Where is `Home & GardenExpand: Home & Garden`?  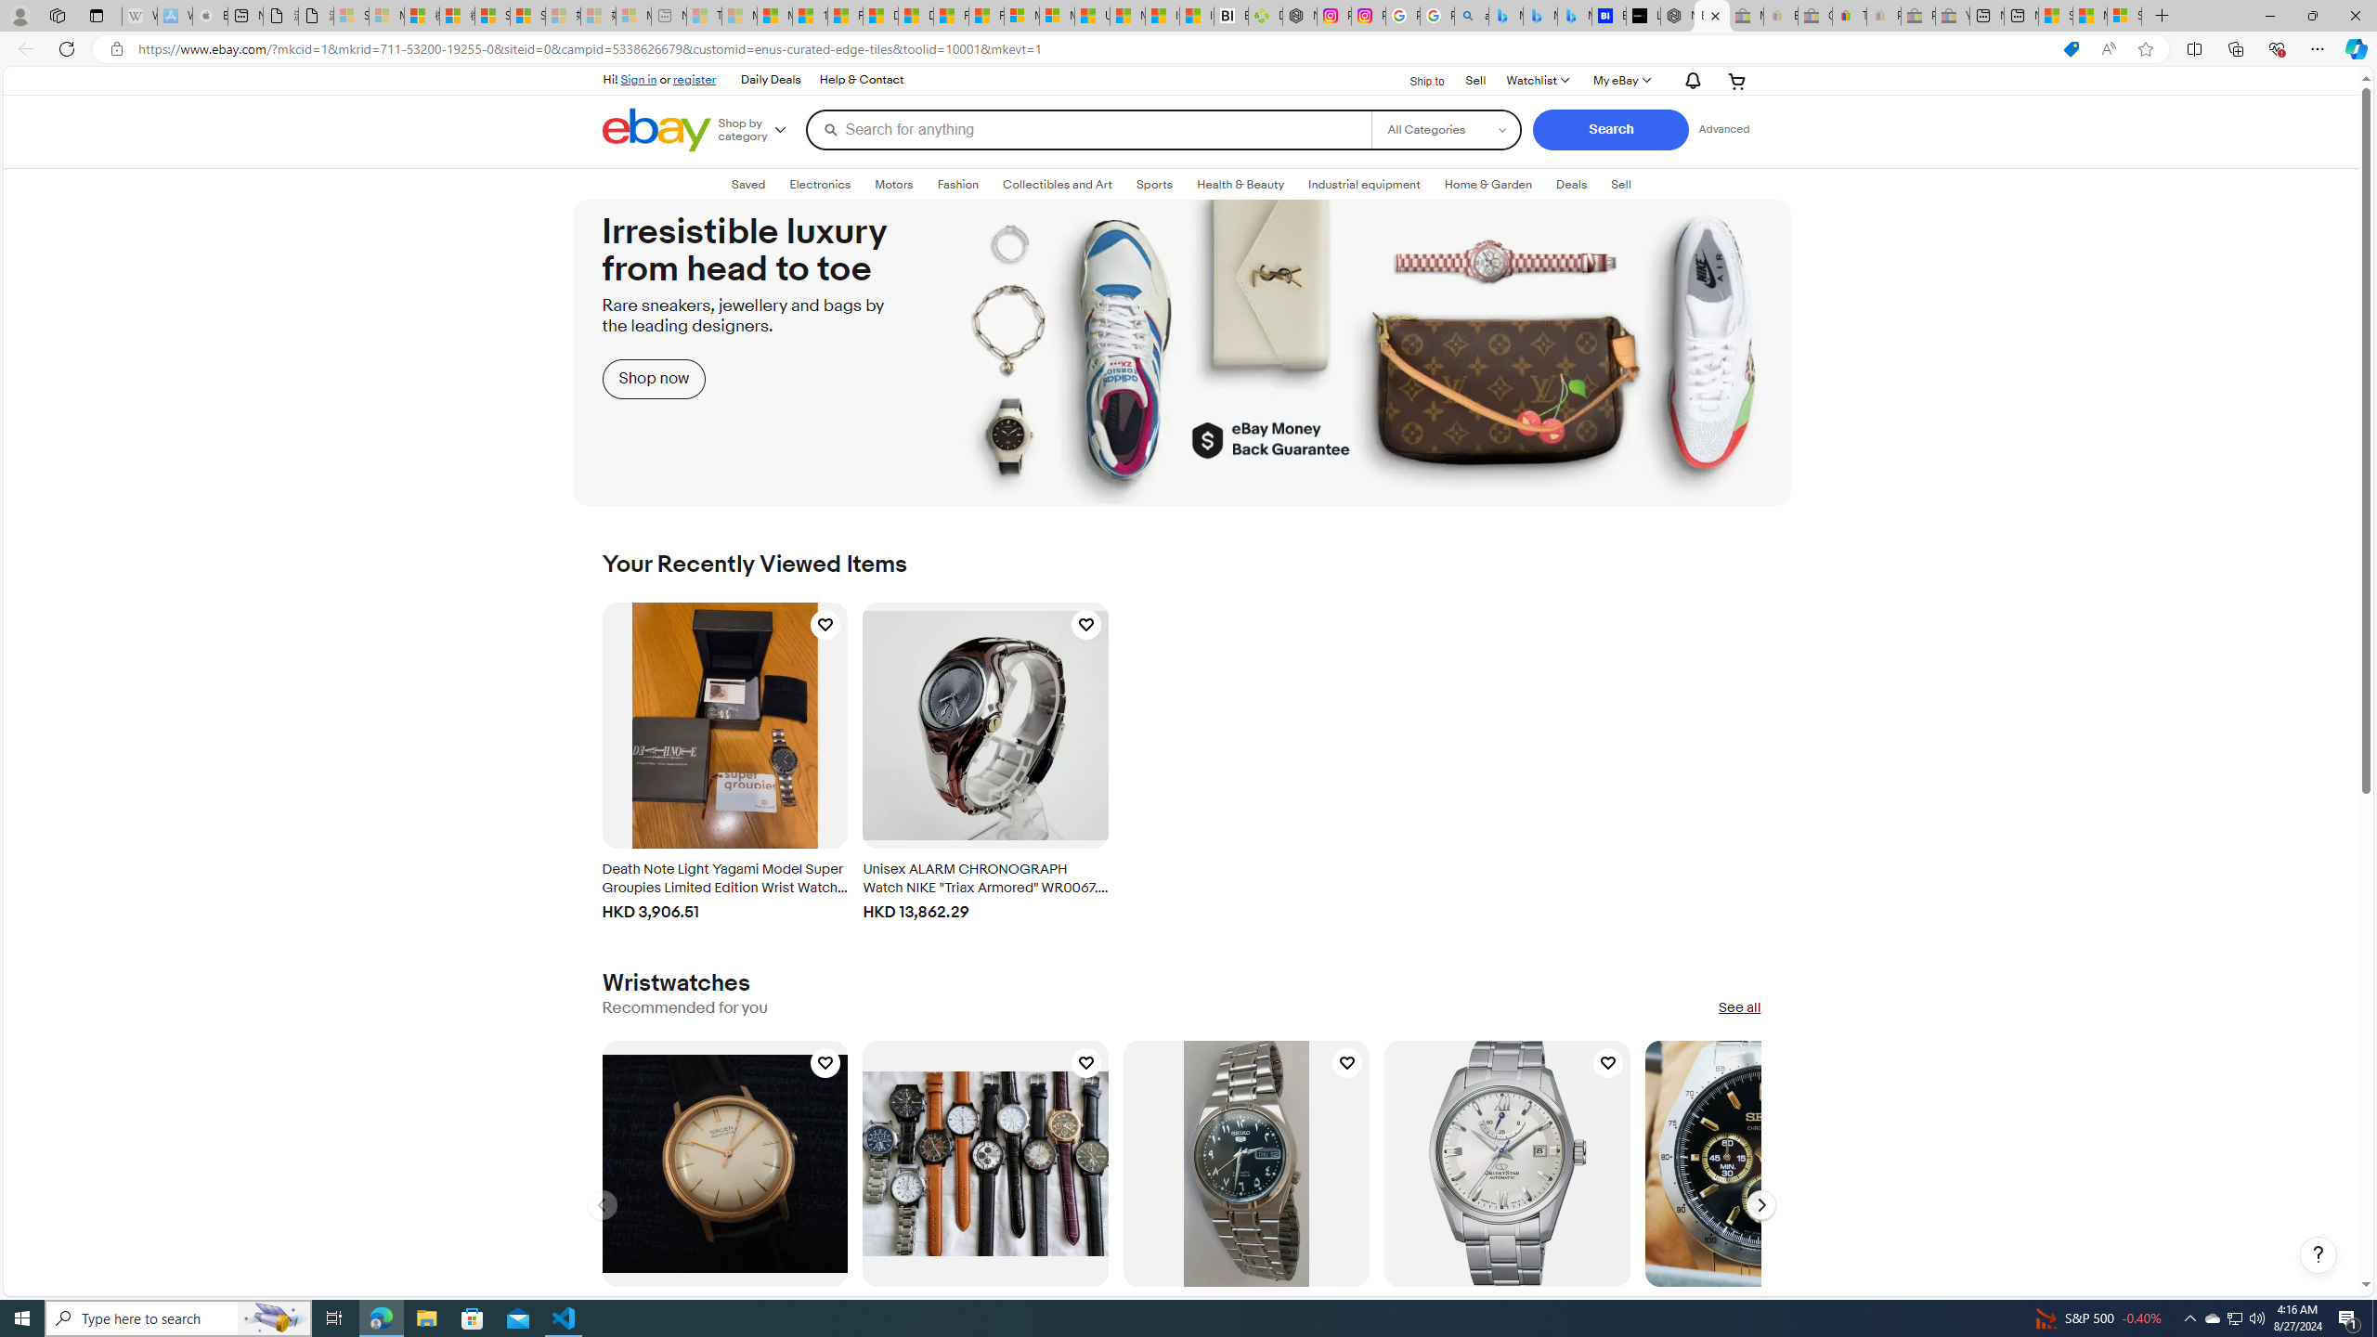 Home & GardenExpand: Home & Garden is located at coordinates (1487, 184).